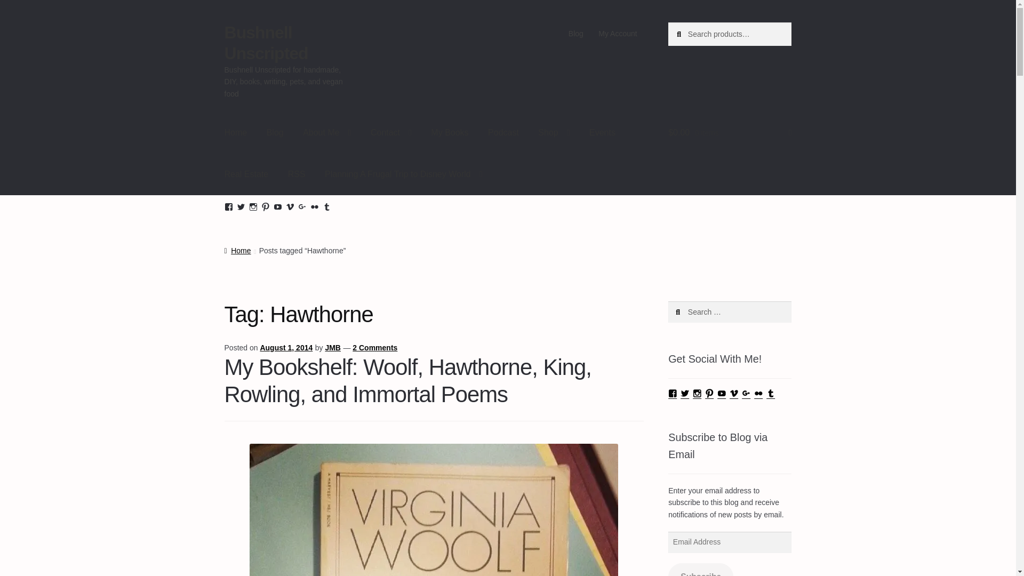 The image size is (1024, 576). I want to click on Bushnell Unscripted, so click(266, 43).